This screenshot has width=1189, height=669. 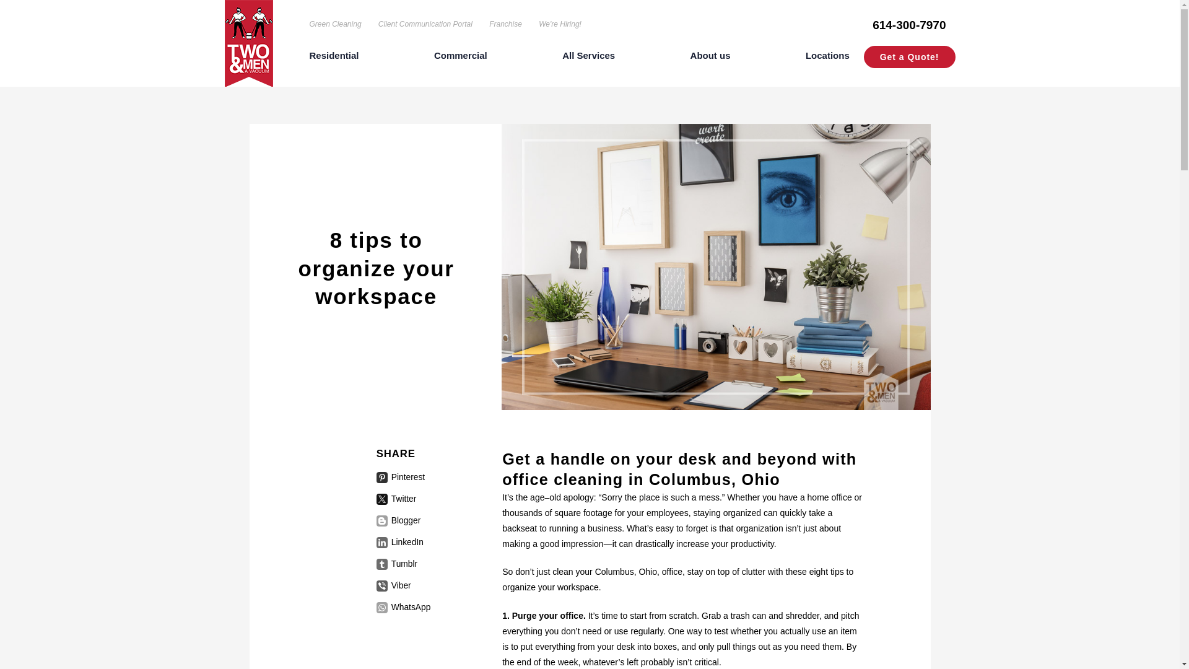 I want to click on WhatsApp, so click(x=404, y=608).